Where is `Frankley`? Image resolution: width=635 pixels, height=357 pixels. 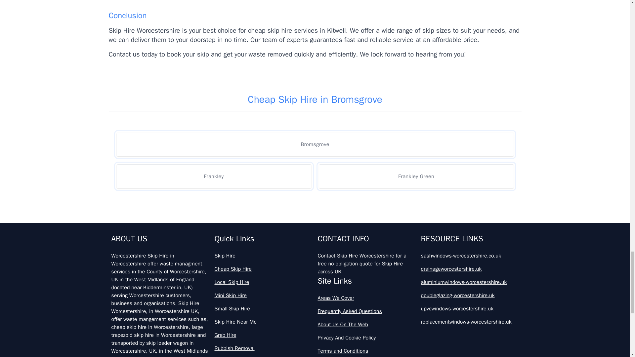
Frankley is located at coordinates (214, 176).